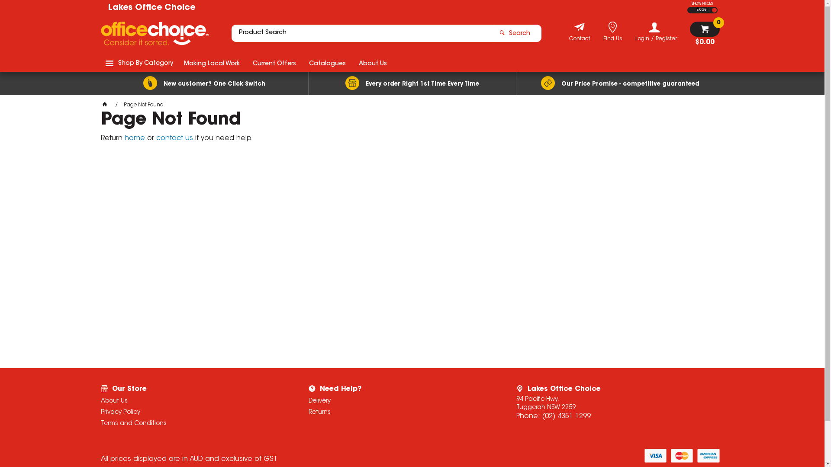 This screenshot has width=831, height=467. Describe the element at coordinates (193, 413) in the screenshot. I see `Privacy Policy` at that location.